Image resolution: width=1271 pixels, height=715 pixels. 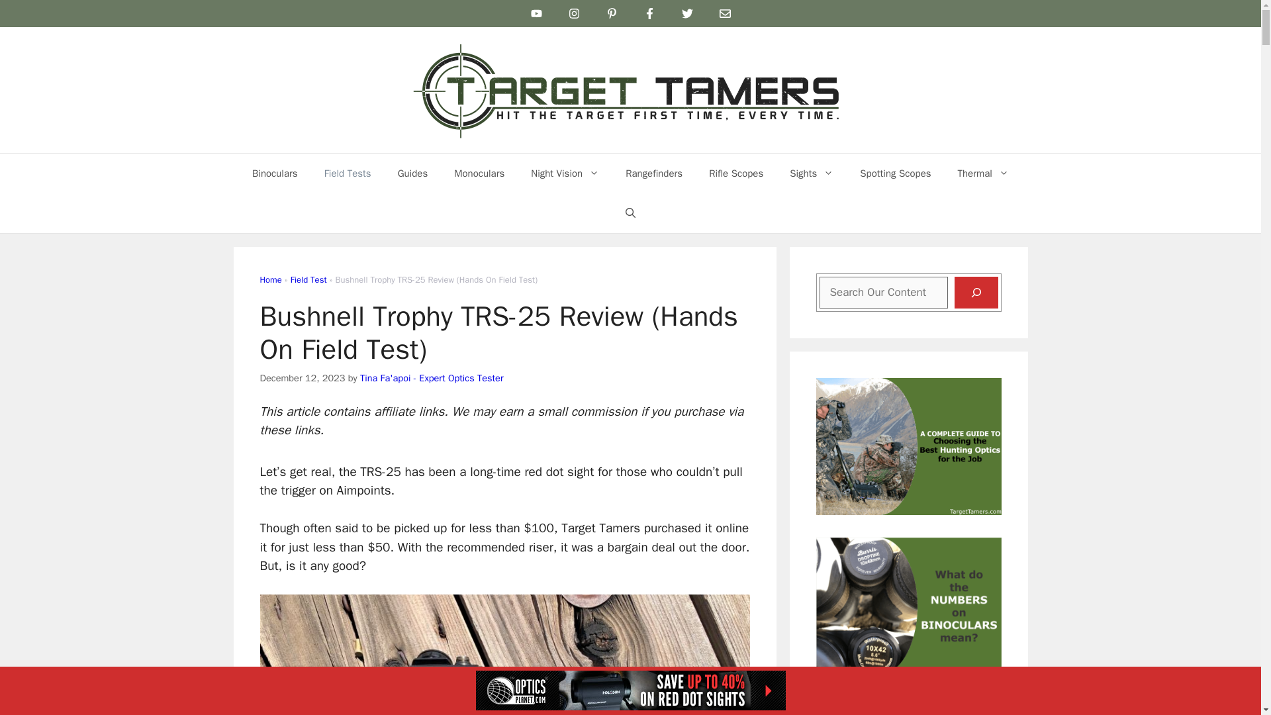 What do you see at coordinates (565, 173) in the screenshot?
I see `Night Vision` at bounding box center [565, 173].